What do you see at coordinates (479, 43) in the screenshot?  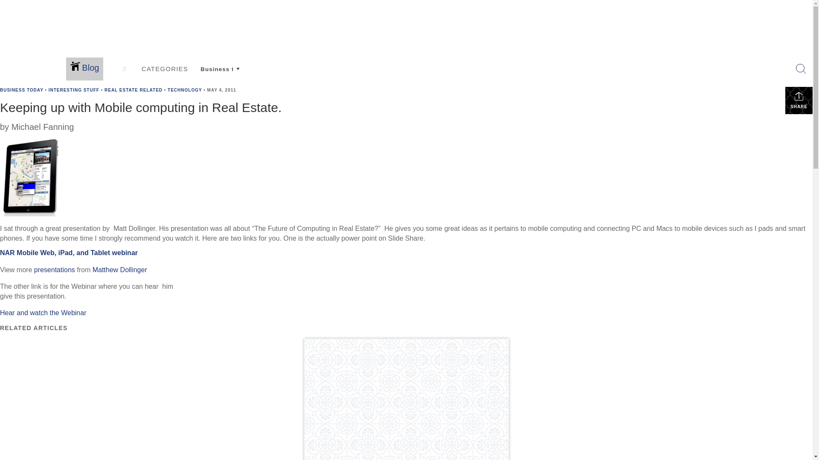 I see `Windermere Ninja Resources.` at bounding box center [479, 43].